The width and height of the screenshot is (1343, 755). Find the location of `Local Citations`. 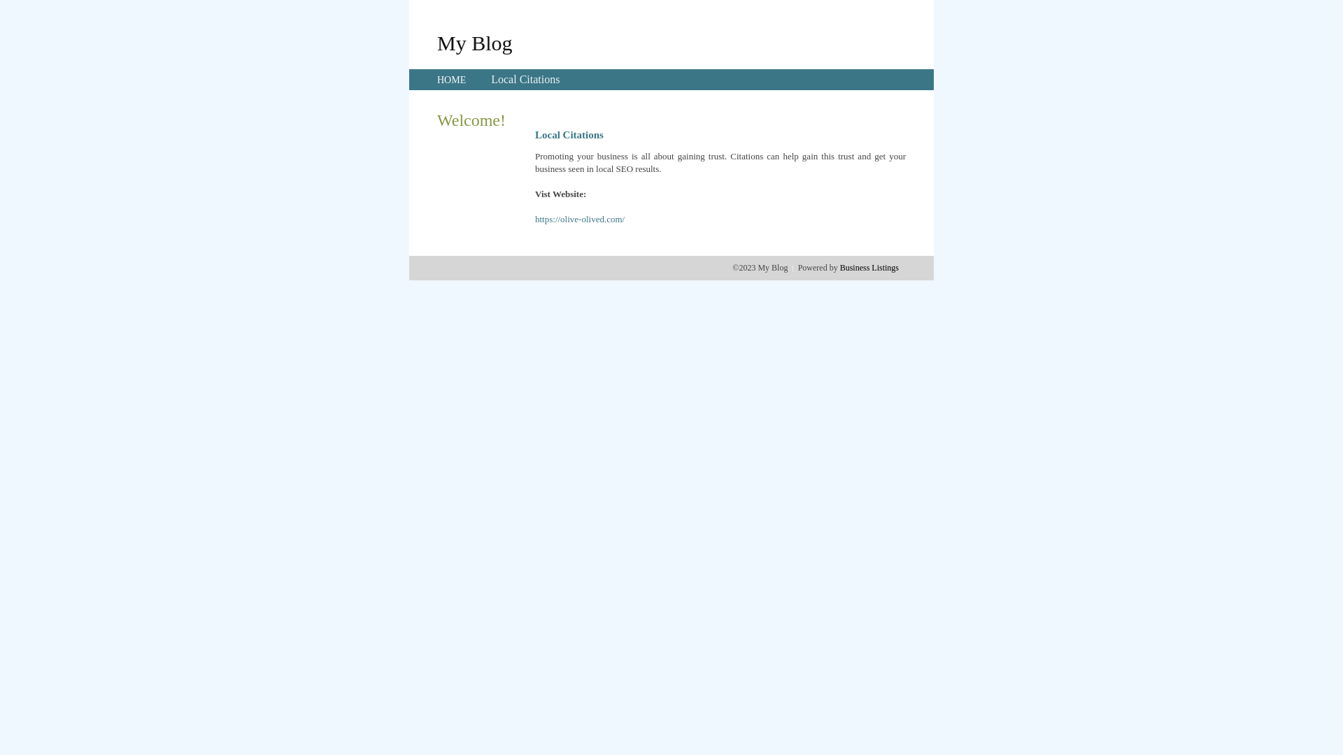

Local Citations is located at coordinates (525, 80).